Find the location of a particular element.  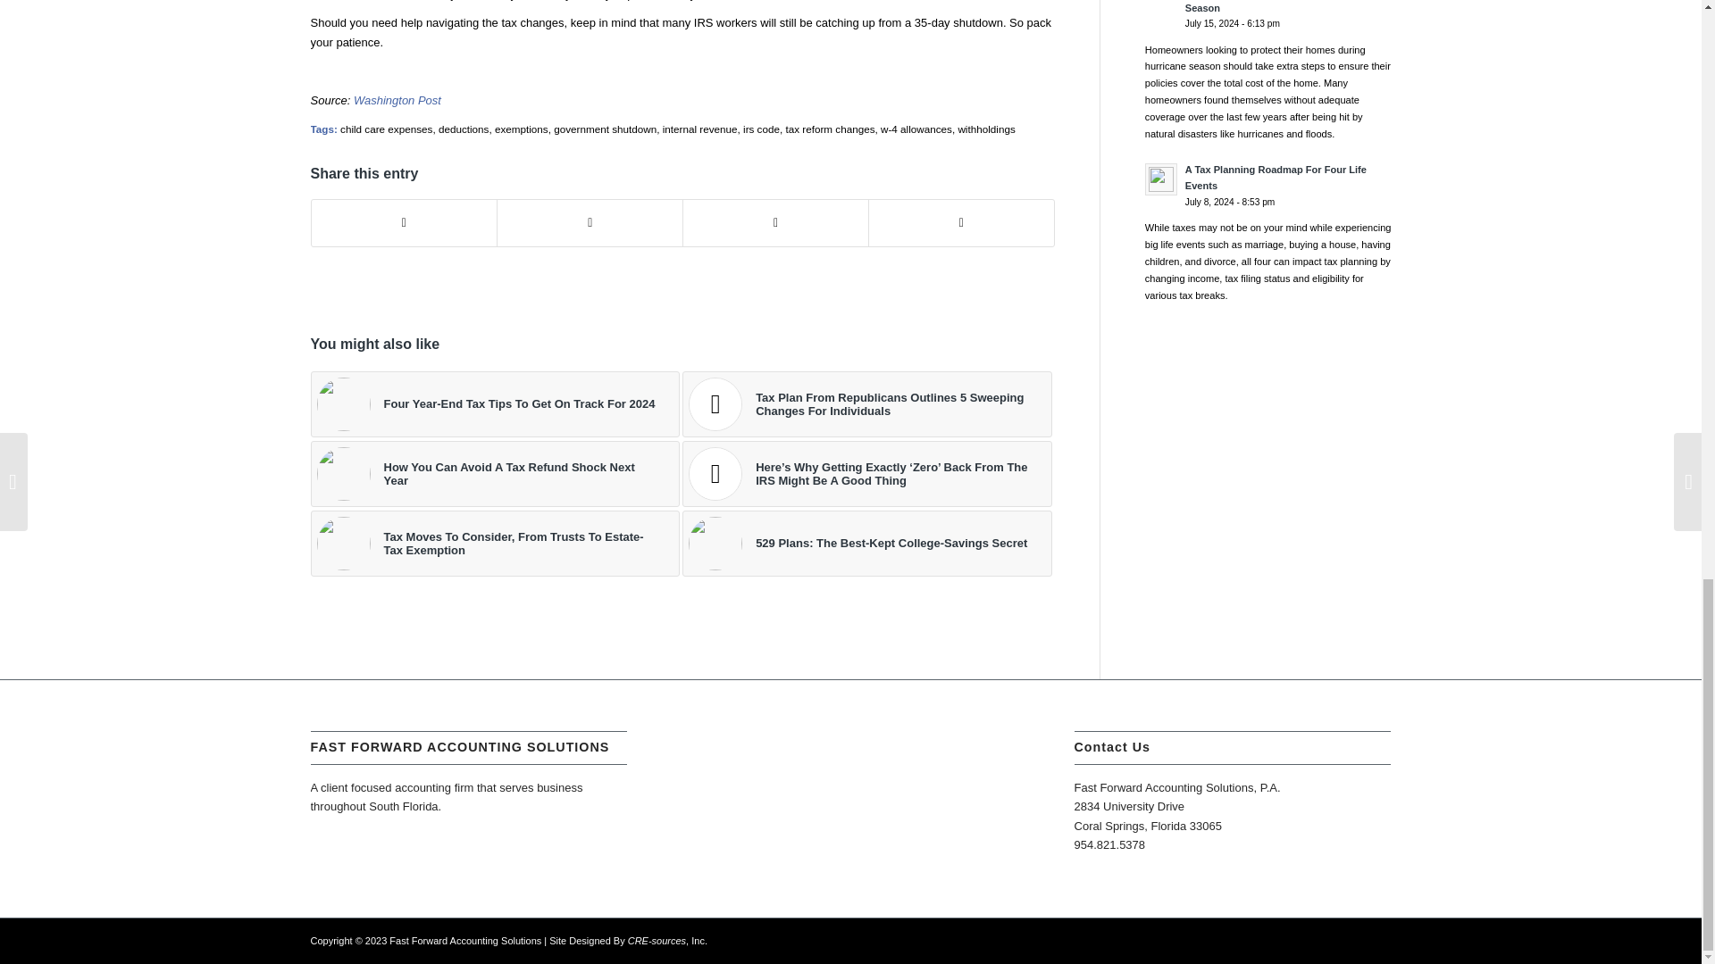

child care expenses is located at coordinates (386, 129).